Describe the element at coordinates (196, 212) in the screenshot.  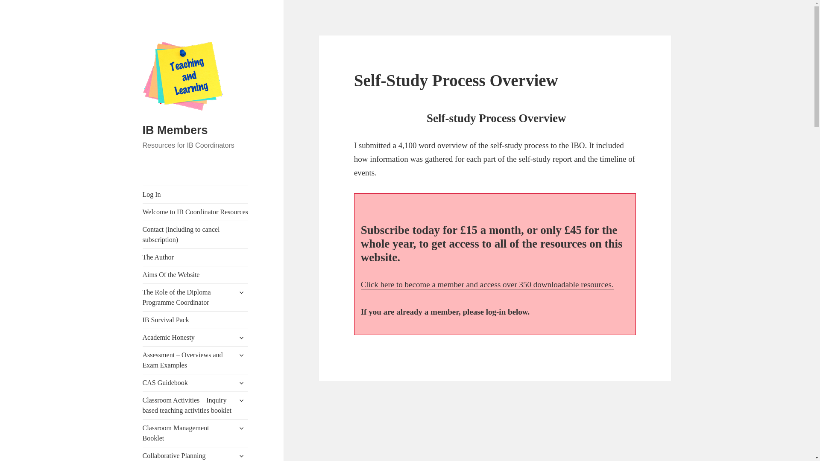
I see `Welcome to IB Coordinator Resources` at that location.